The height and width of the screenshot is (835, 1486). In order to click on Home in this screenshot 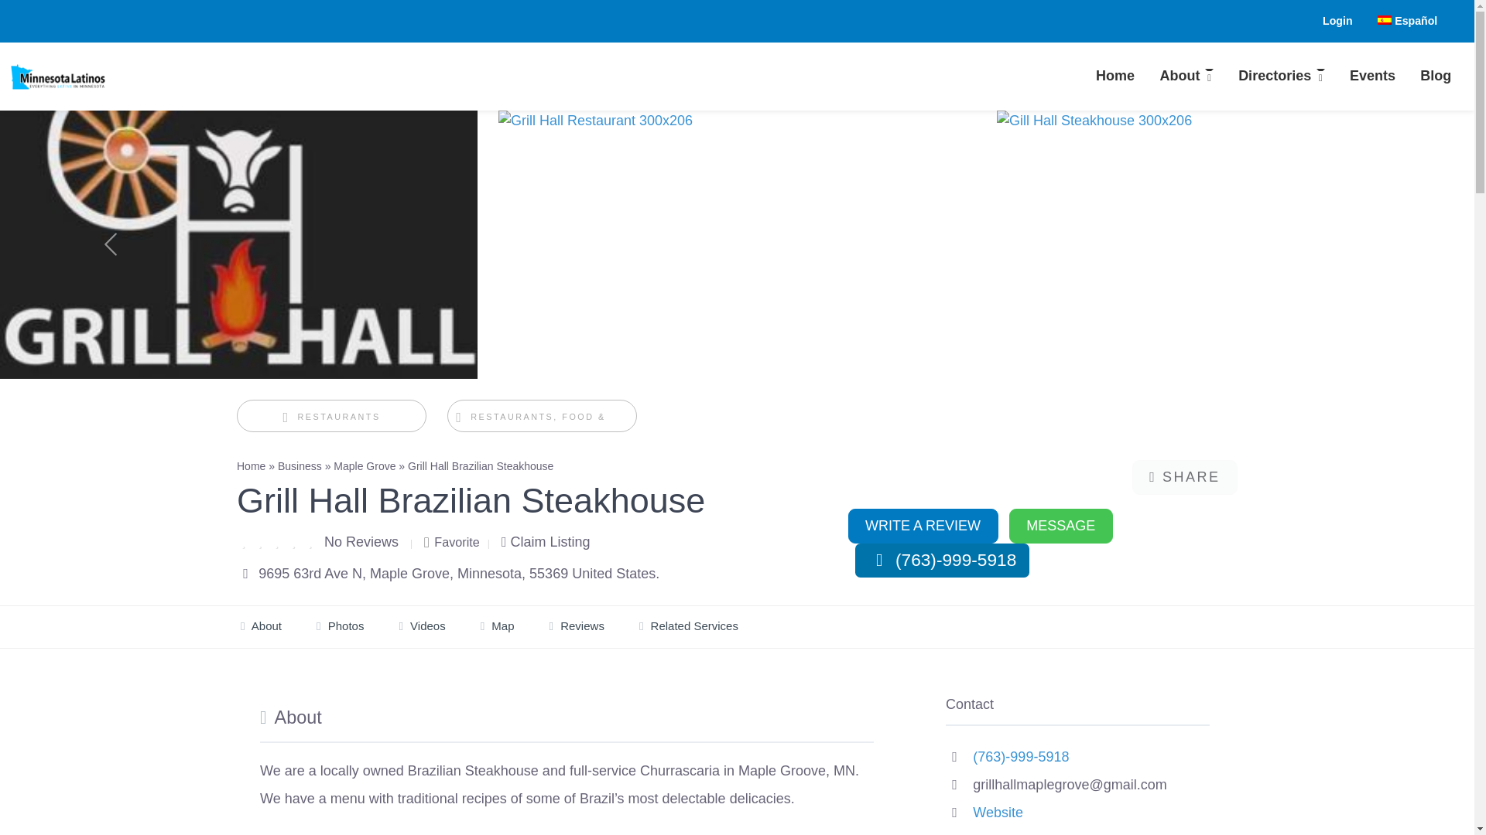, I will do `click(1114, 77)`.